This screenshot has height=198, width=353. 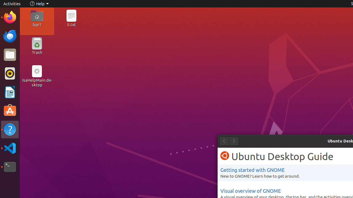 I want to click on Back, so click(x=224, y=141).